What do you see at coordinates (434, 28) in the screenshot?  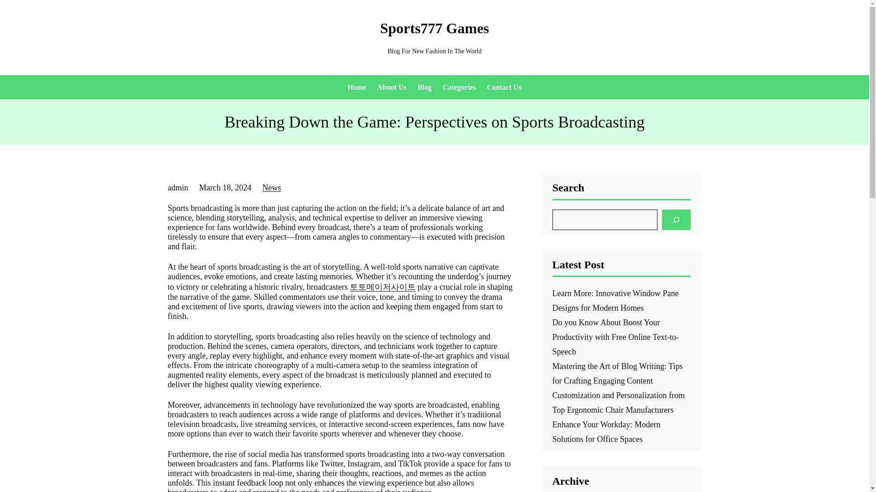 I see `Sports777 Games` at bounding box center [434, 28].